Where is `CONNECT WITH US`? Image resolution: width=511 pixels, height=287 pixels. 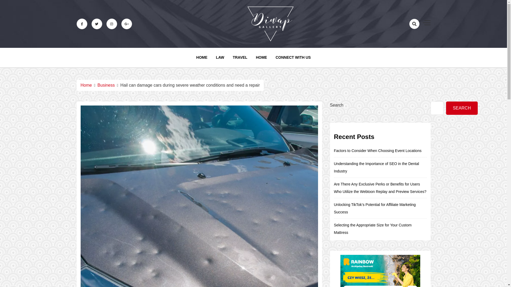 CONNECT WITH US is located at coordinates (293, 57).